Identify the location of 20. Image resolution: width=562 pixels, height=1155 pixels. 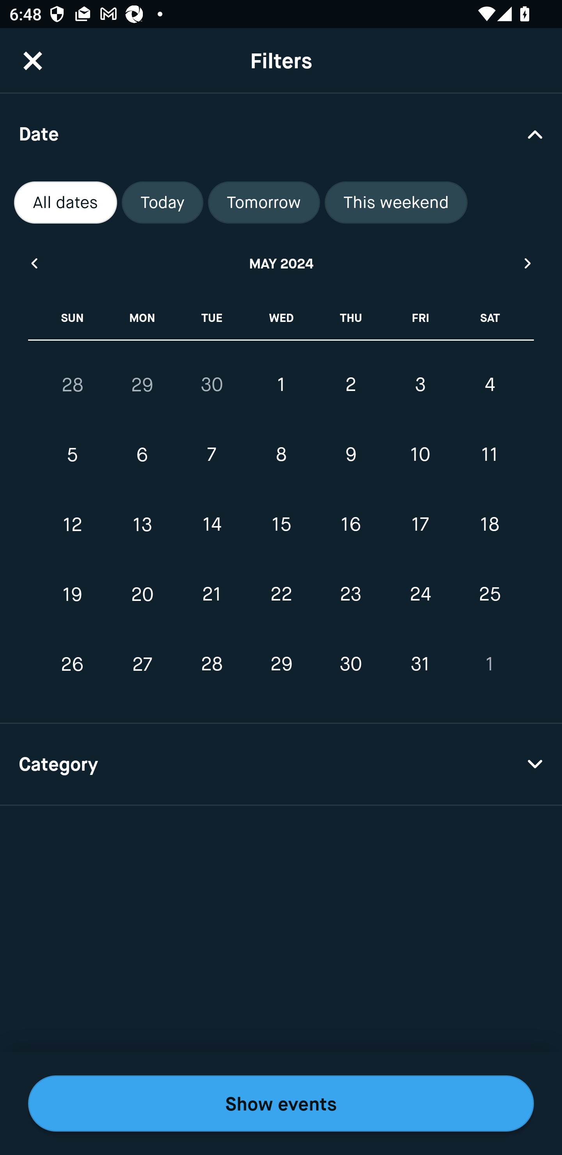
(142, 594).